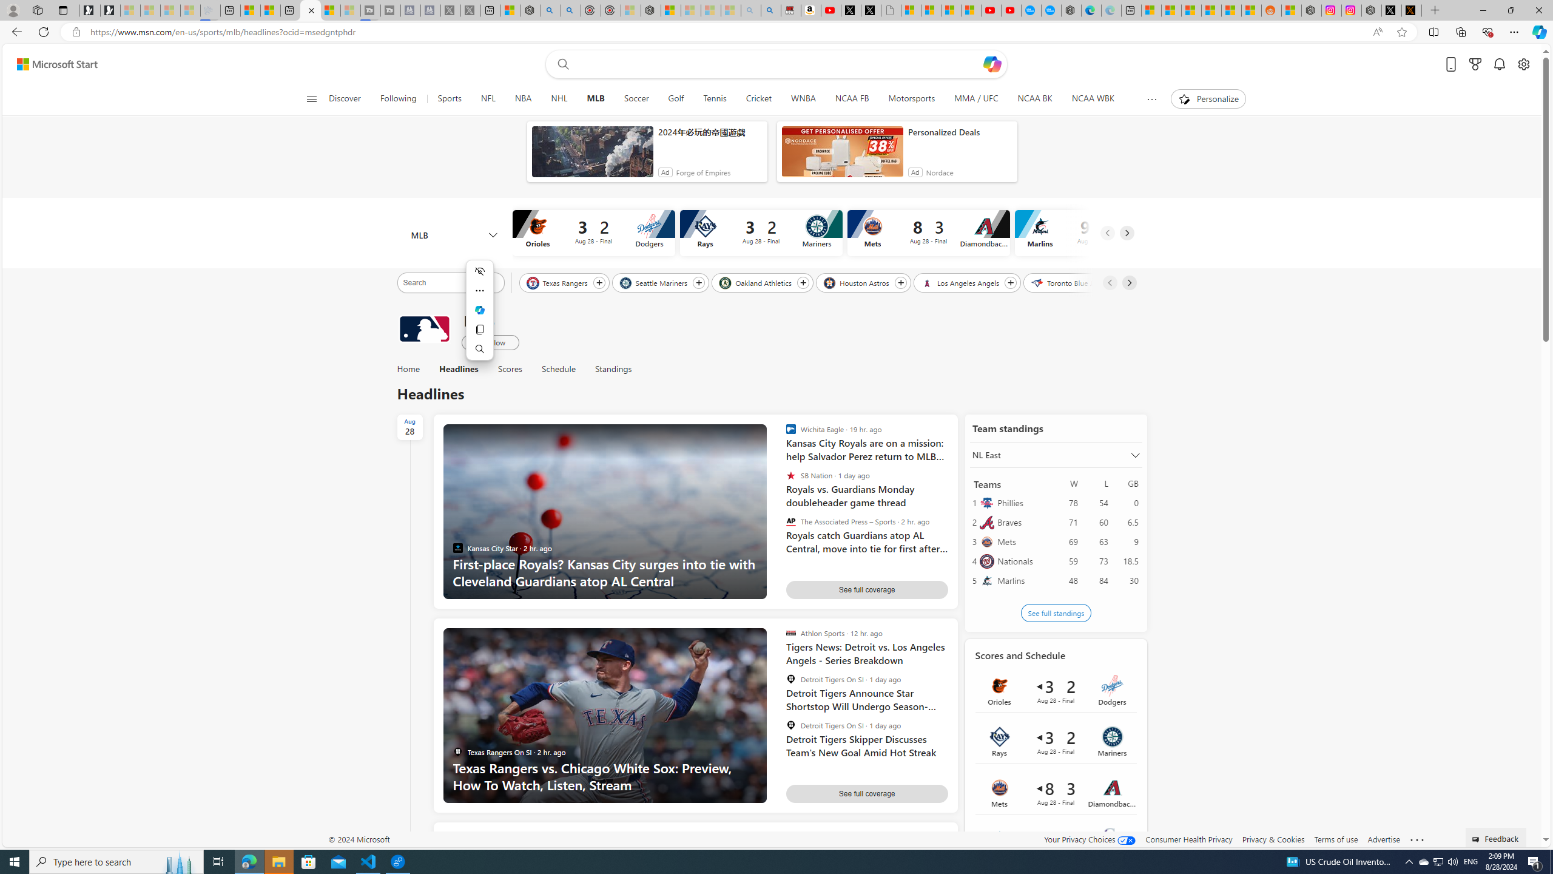  What do you see at coordinates (559, 99) in the screenshot?
I see `NHL` at bounding box center [559, 99].